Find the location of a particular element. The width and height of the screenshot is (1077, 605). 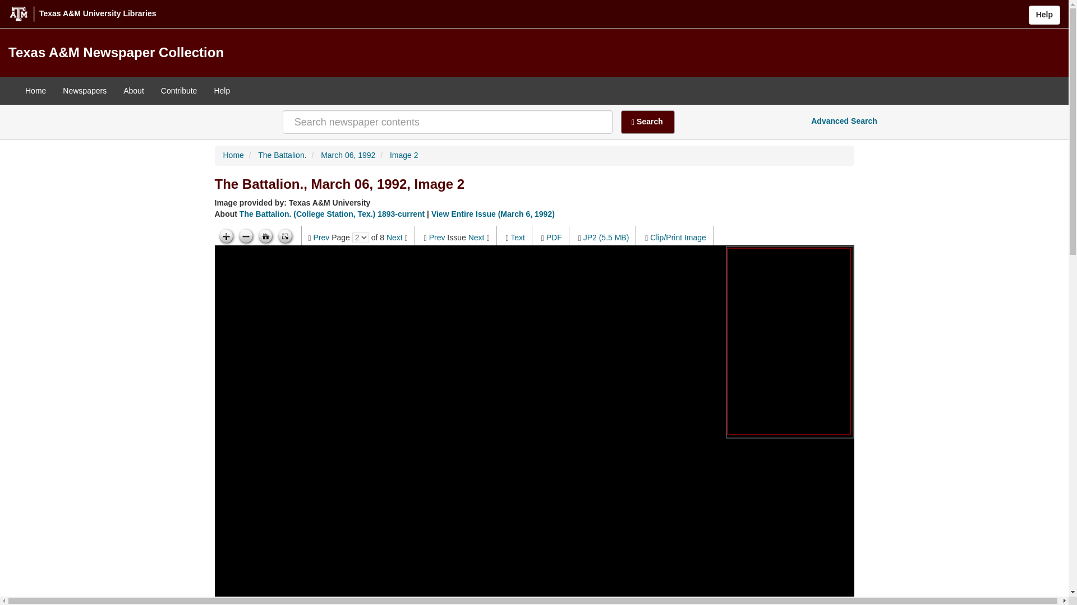

Go home is located at coordinates (266, 236).